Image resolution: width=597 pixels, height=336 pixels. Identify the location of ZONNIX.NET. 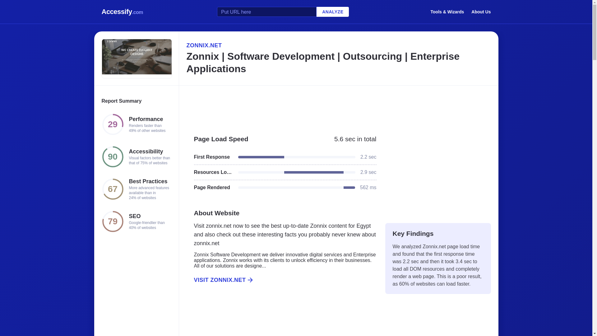
(338, 45).